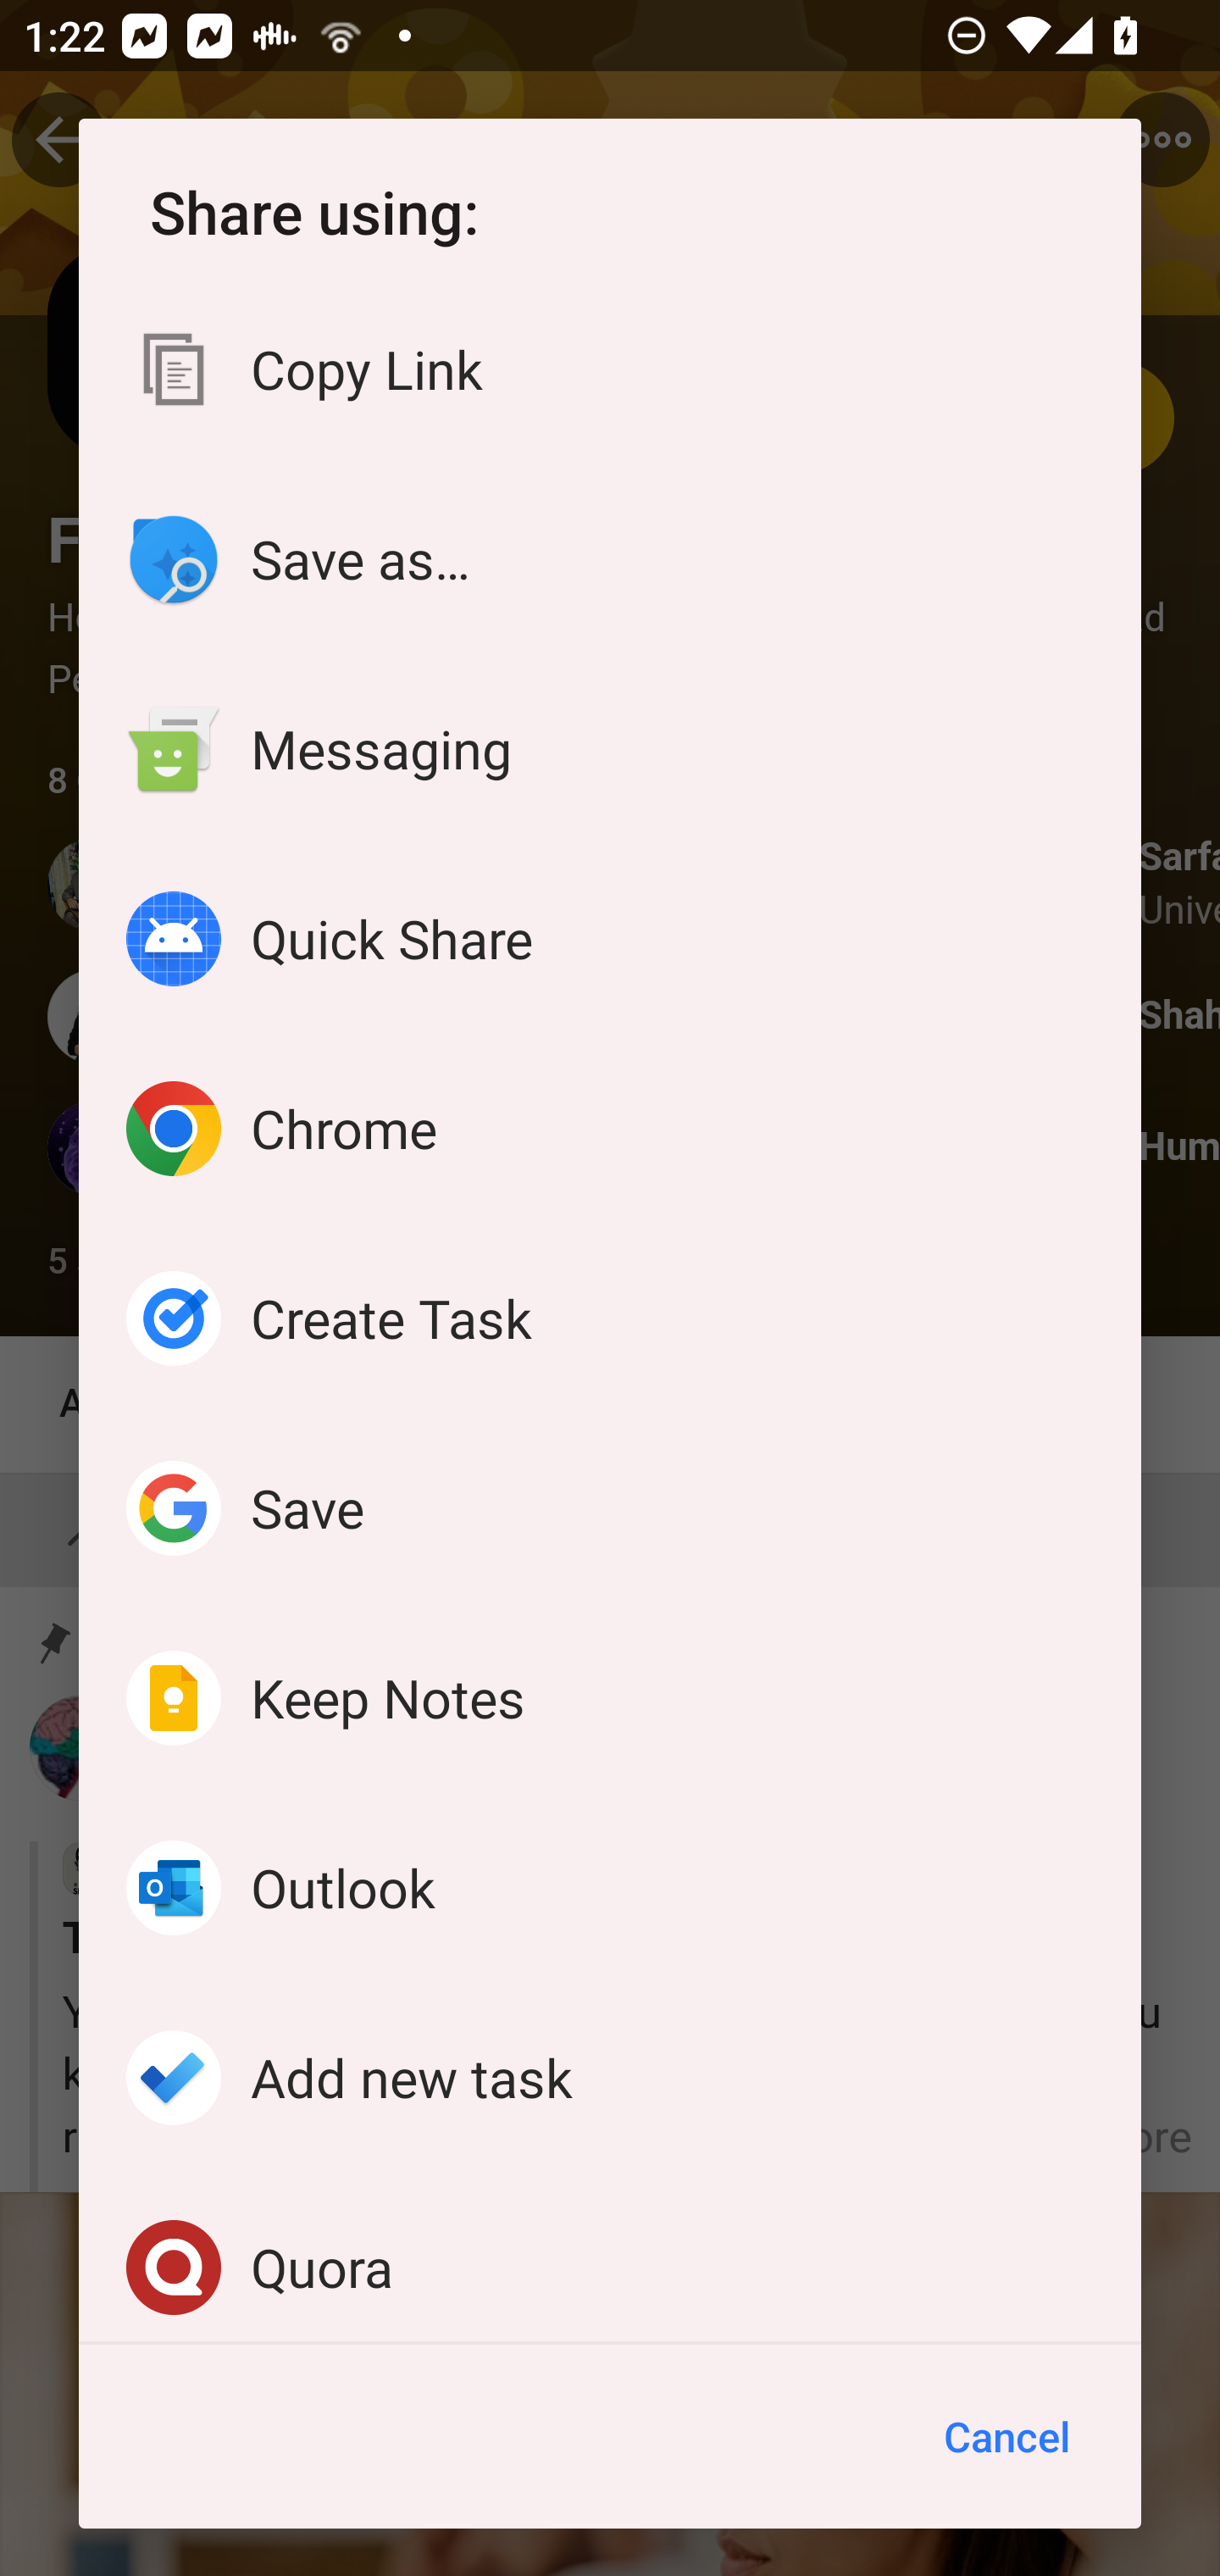  What do you see at coordinates (610, 939) in the screenshot?
I see `Quick Share` at bounding box center [610, 939].